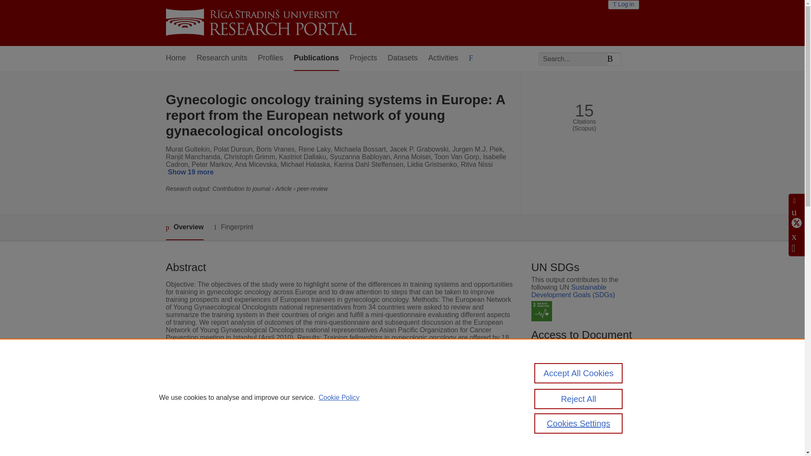 The height and width of the screenshot is (456, 811). What do you see at coordinates (316, 58) in the screenshot?
I see `Publications` at bounding box center [316, 58].